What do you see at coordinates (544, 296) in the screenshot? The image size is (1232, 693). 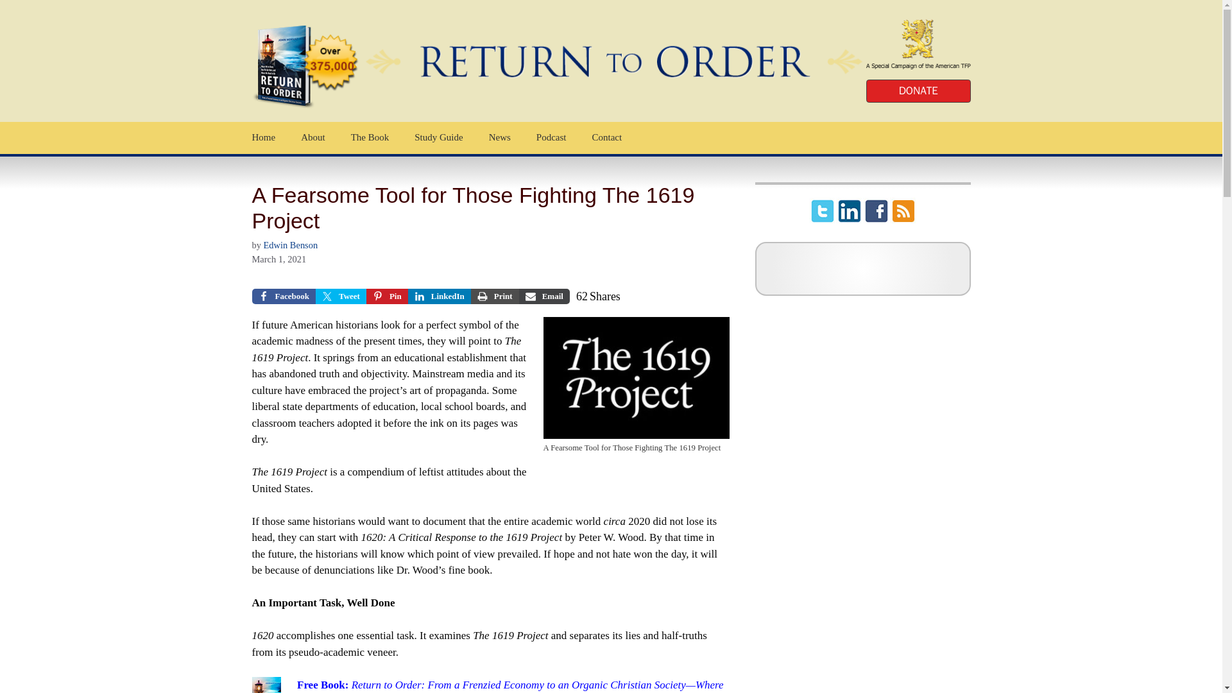 I see `Email` at bounding box center [544, 296].